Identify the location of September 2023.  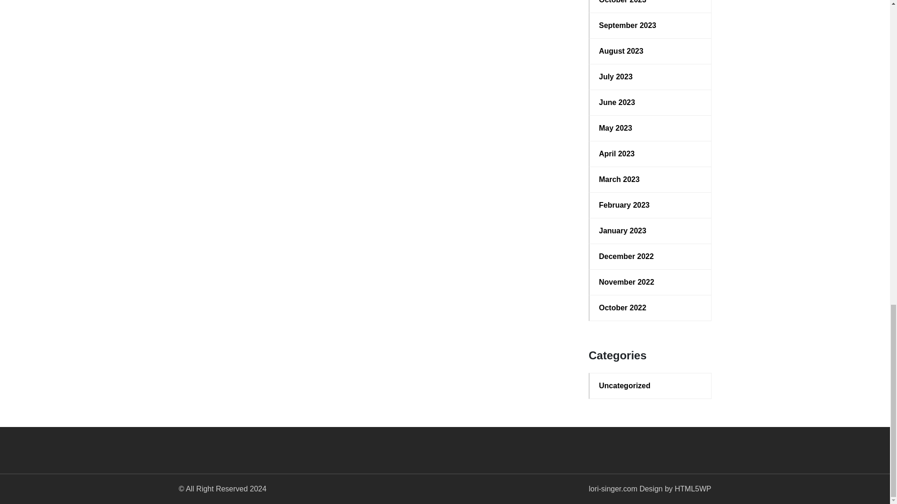
(650, 25).